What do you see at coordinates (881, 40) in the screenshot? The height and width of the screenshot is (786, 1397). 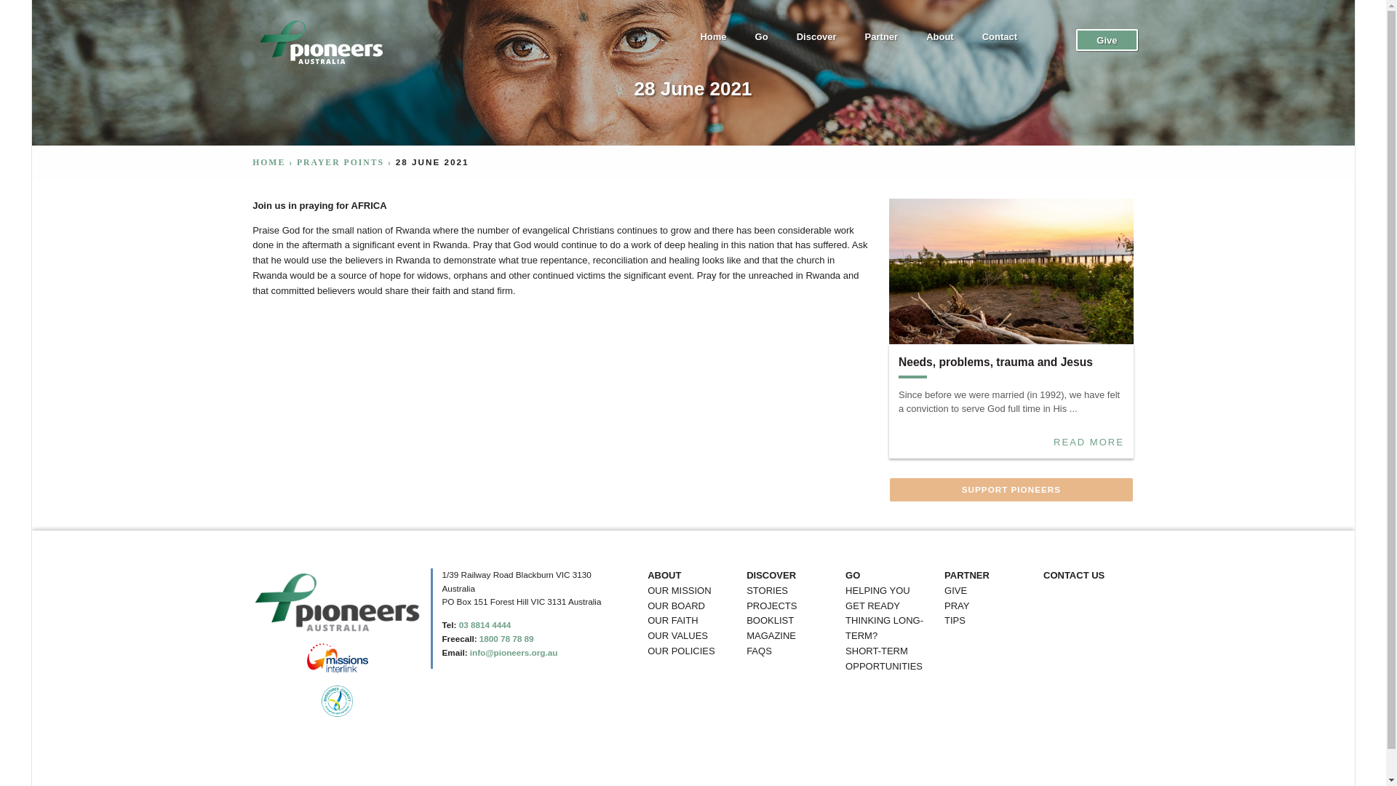 I see `Partner` at bounding box center [881, 40].